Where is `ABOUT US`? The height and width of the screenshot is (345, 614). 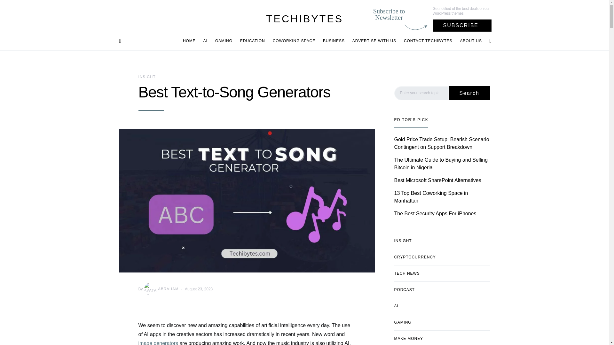
ABOUT US is located at coordinates (469, 41).